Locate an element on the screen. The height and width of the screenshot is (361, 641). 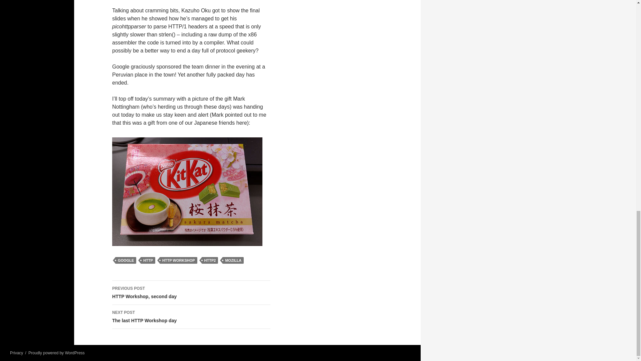
HTTP2 is located at coordinates (191, 293).